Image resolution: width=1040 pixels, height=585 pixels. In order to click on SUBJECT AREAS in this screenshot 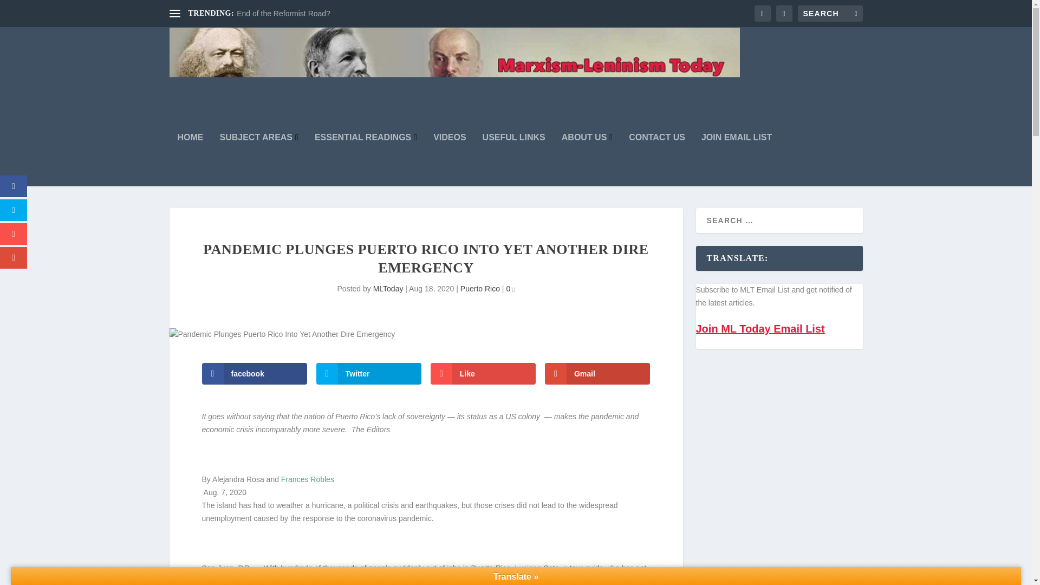, I will do `click(259, 160)`.